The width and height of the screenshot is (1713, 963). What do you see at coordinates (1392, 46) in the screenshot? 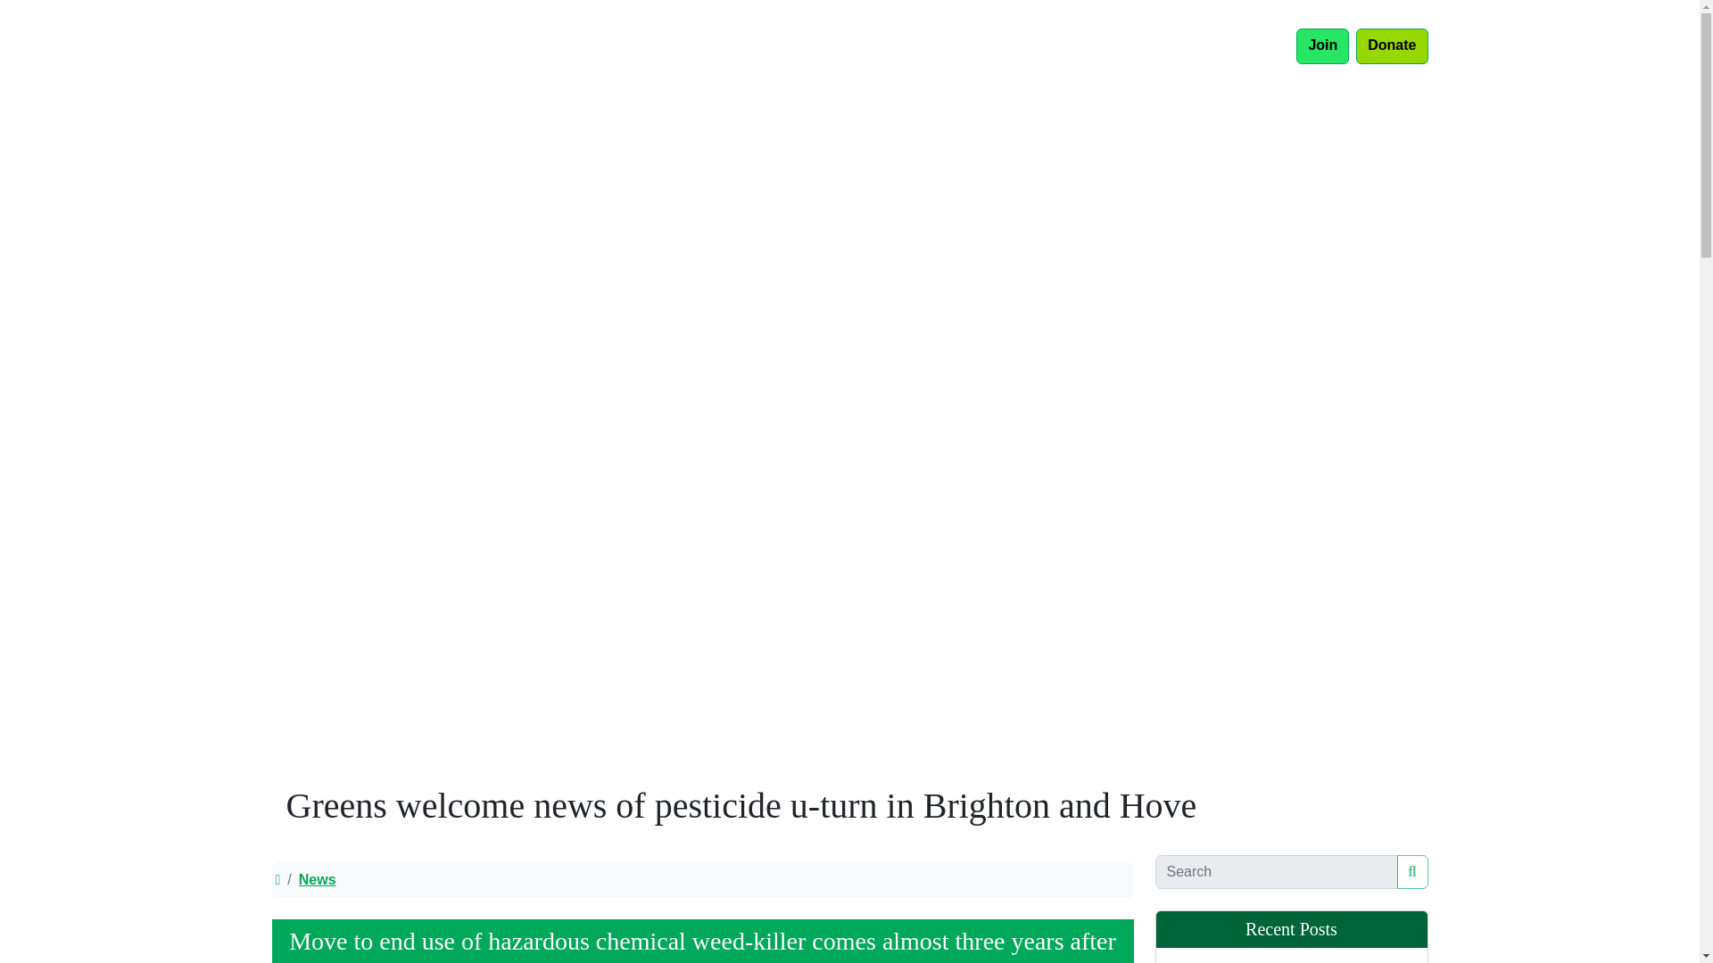
I see `Donate` at bounding box center [1392, 46].